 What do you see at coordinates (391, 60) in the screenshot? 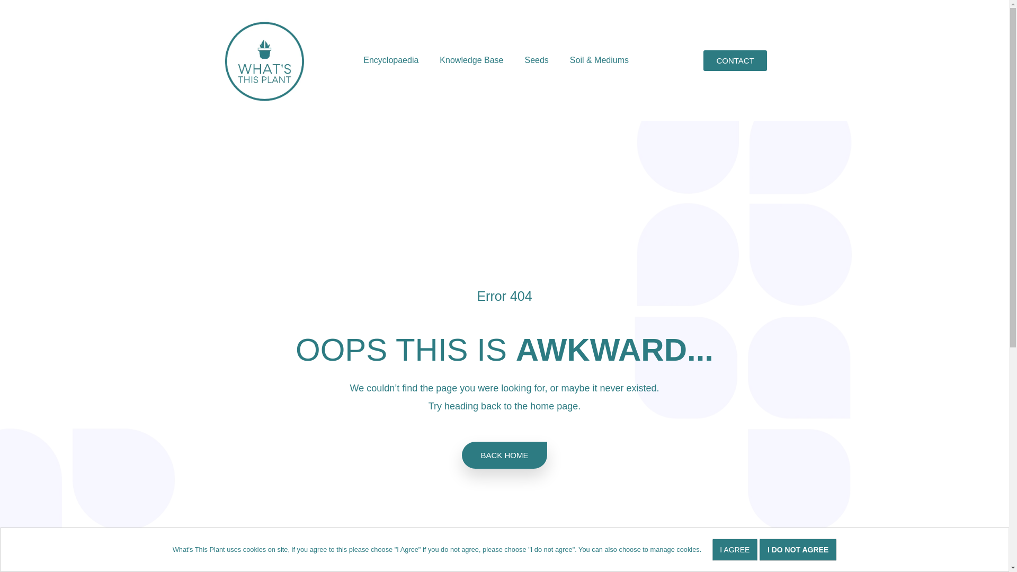
I see `Encyclopaedia` at bounding box center [391, 60].